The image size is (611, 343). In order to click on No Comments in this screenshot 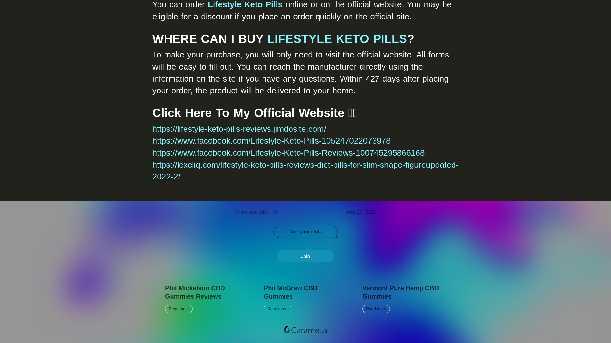, I will do `click(305, 232)`.